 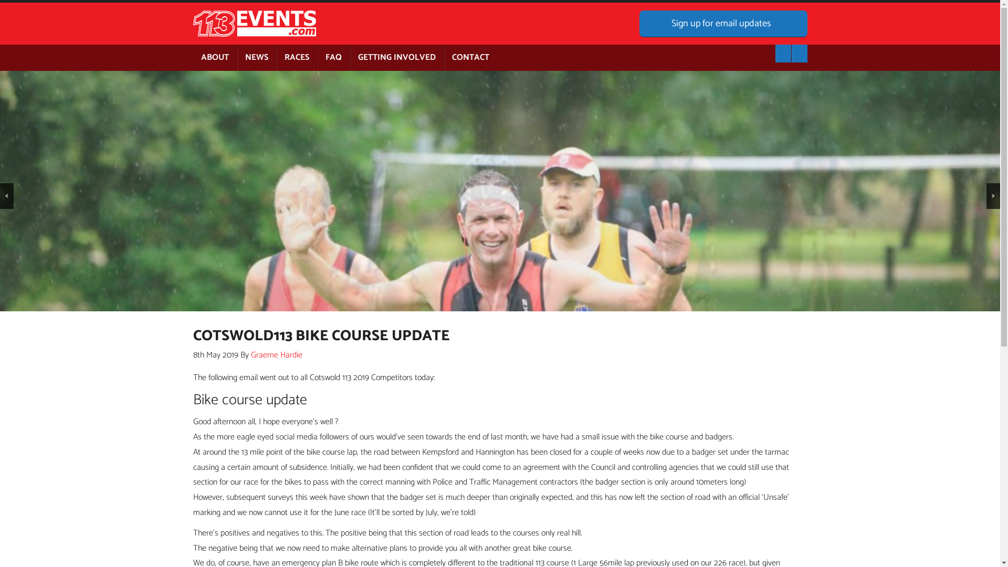 I want to click on Sign up for email updates, so click(x=723, y=24).